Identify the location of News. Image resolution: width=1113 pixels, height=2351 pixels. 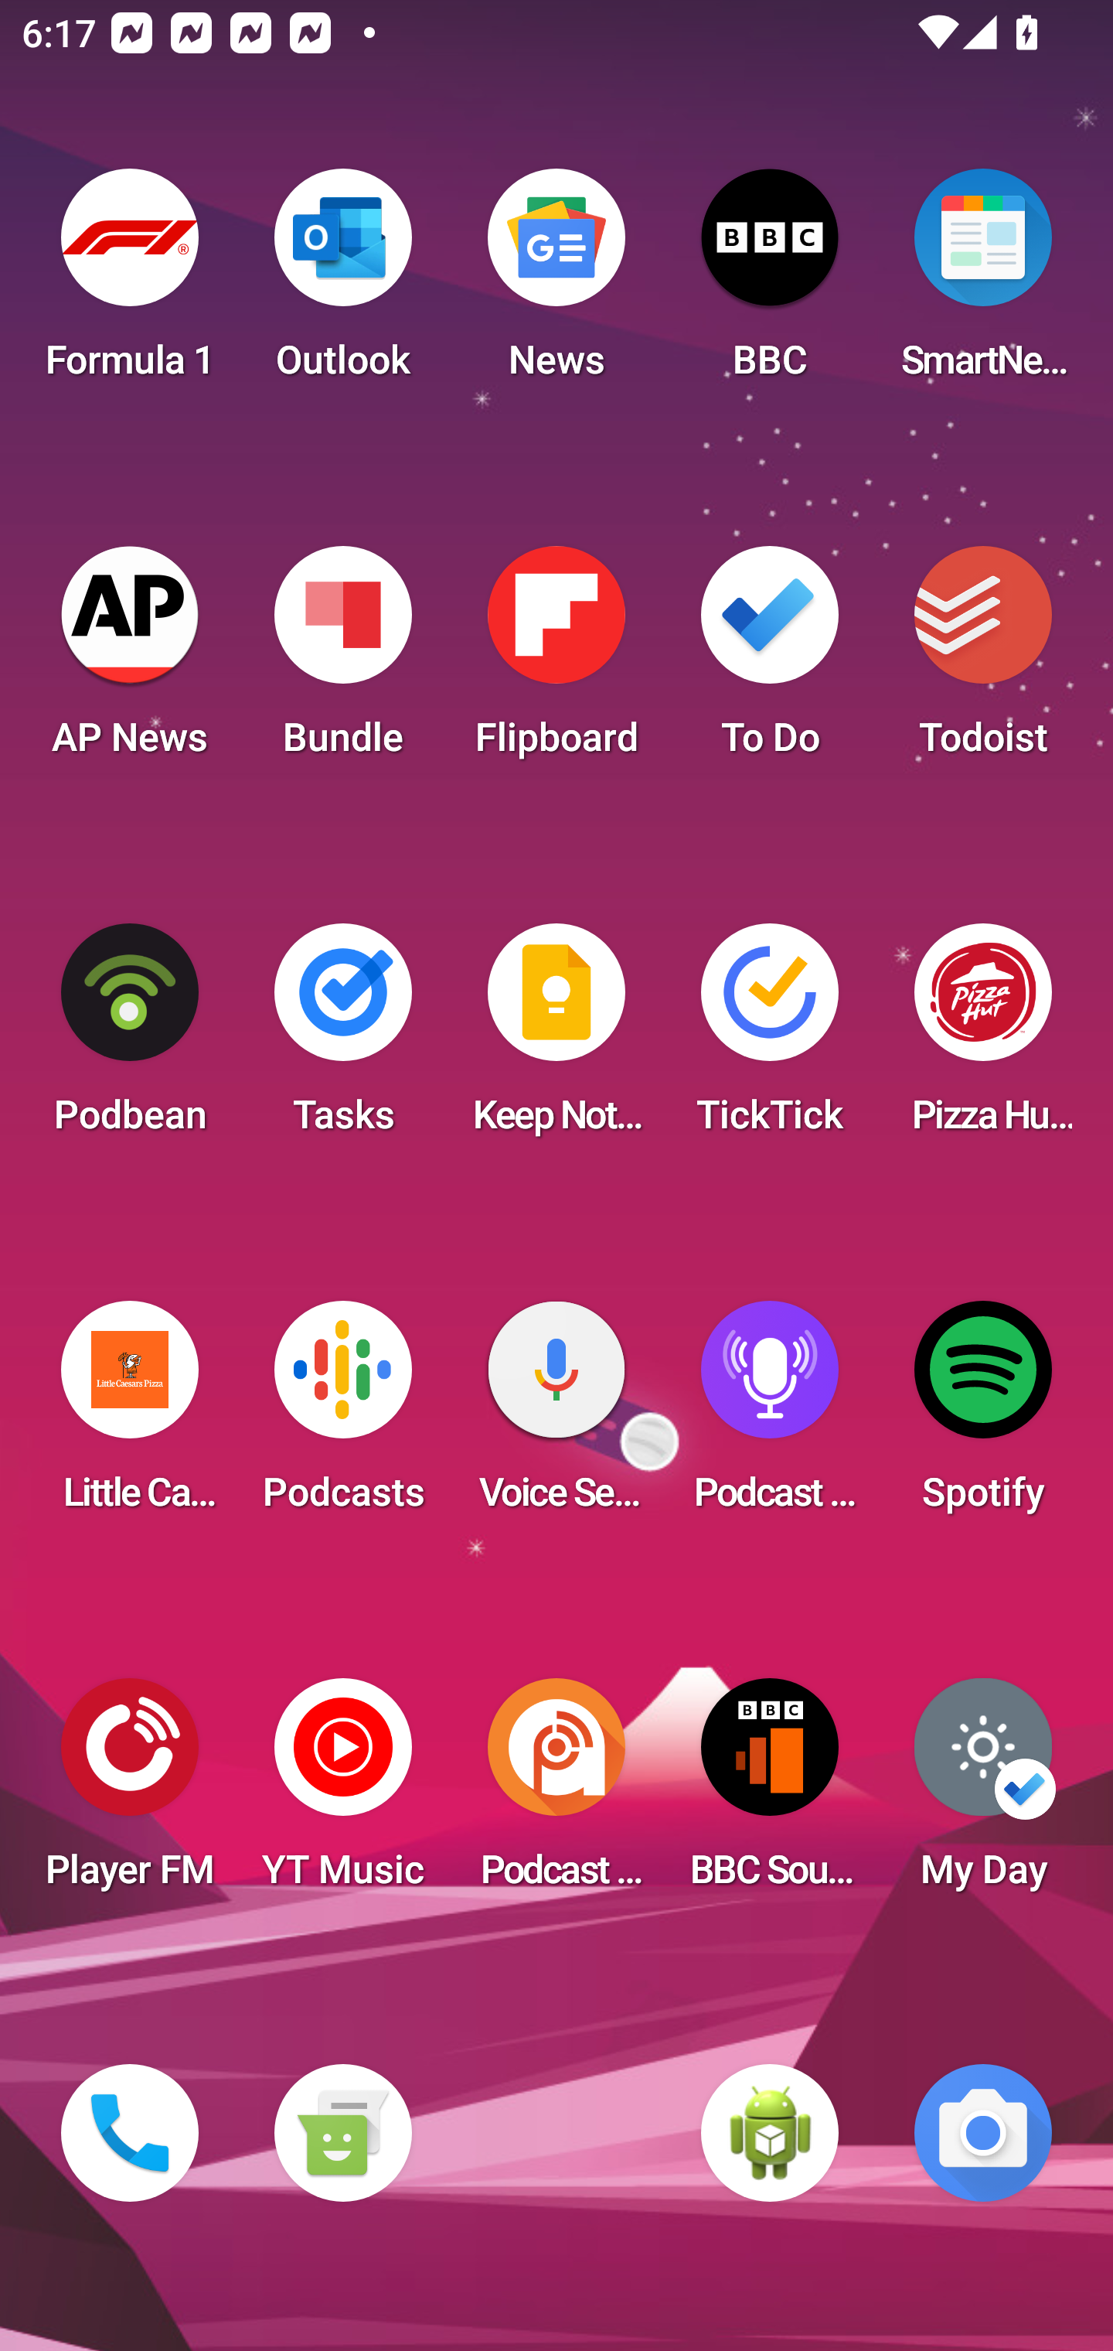
(556, 283).